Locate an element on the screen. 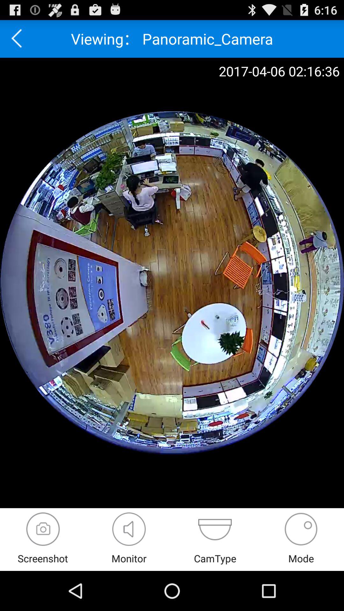 The width and height of the screenshot is (344, 611). go to screenshot is located at coordinates (43, 529).